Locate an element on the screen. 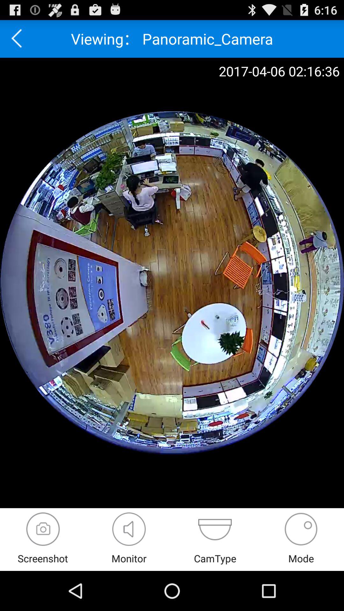 The width and height of the screenshot is (344, 611). go to screenshot is located at coordinates (43, 529).